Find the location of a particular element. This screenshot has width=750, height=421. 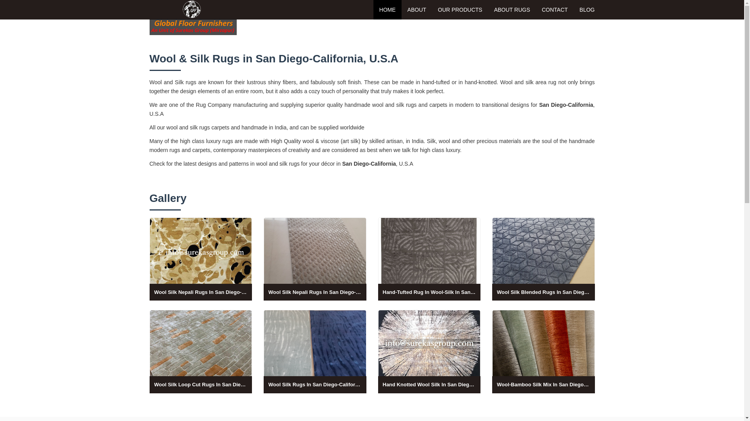

Wool Silk Blended Rugs In San Diego-California is located at coordinates (543, 259).